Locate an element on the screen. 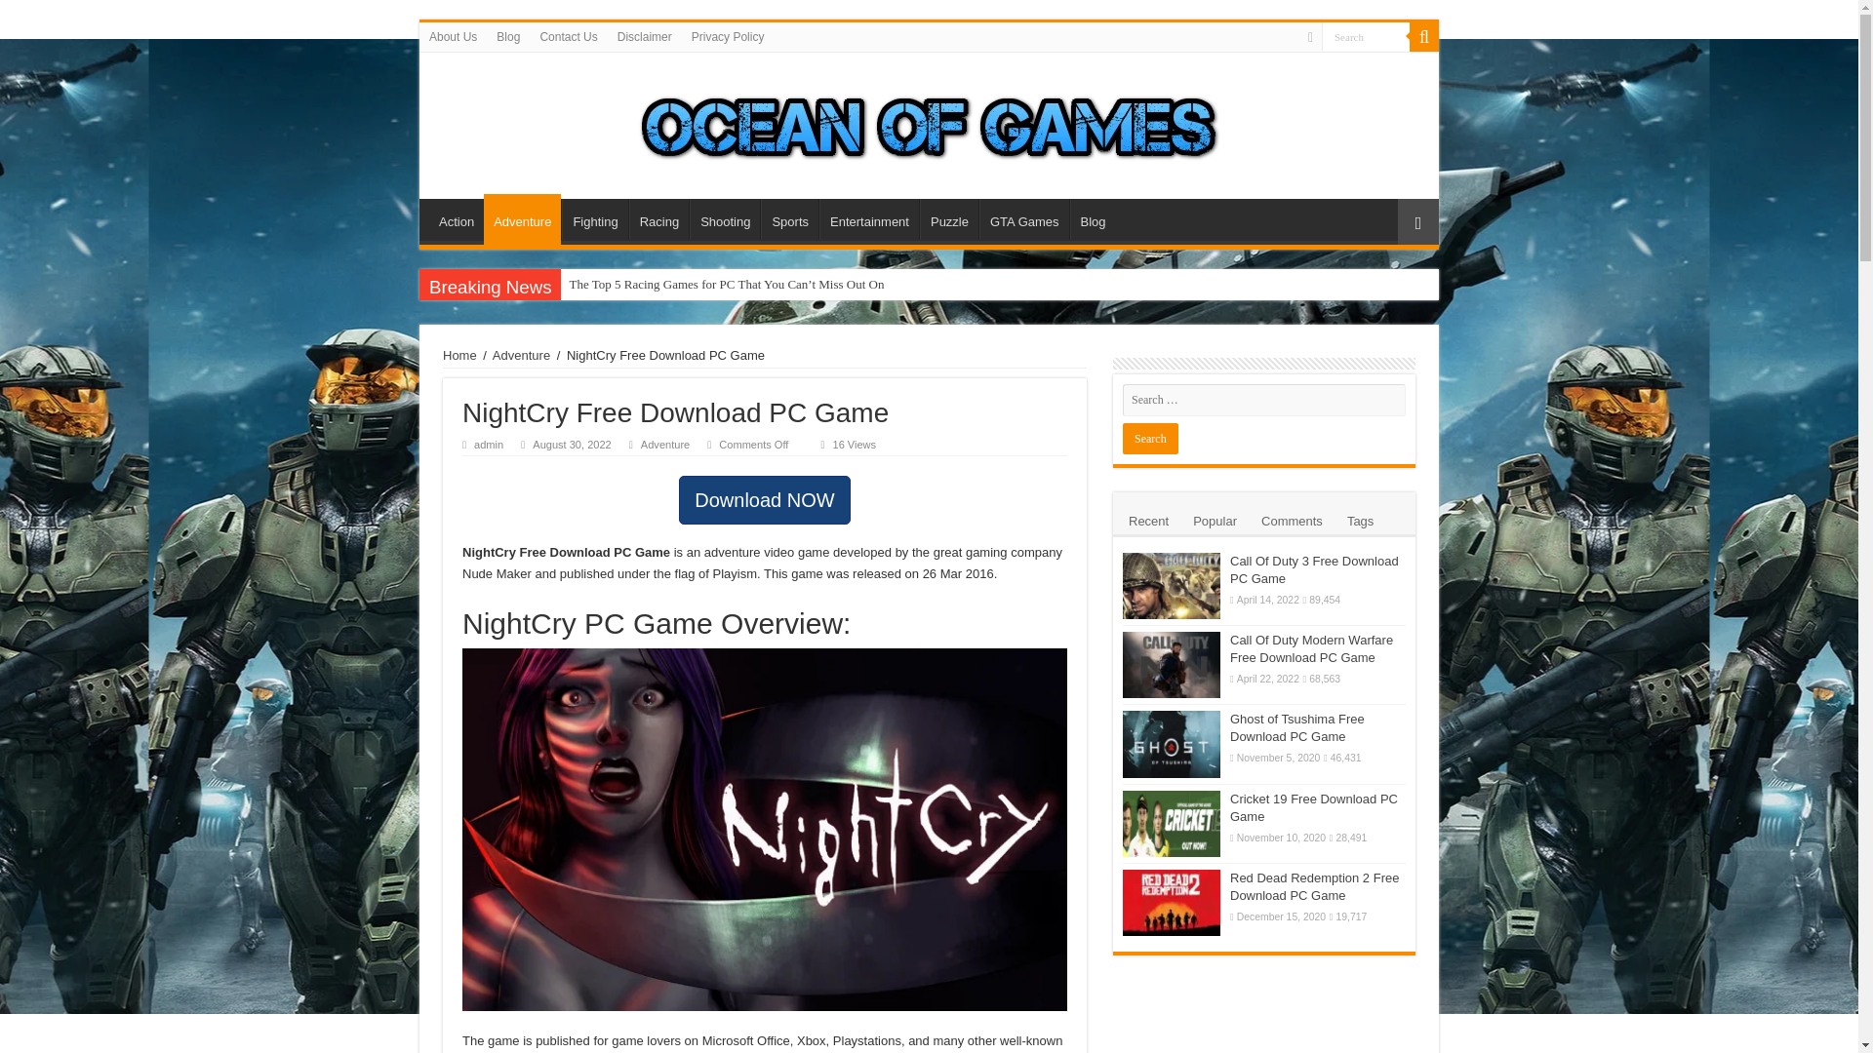 Image resolution: width=1873 pixels, height=1053 pixels. Home is located at coordinates (459, 355).